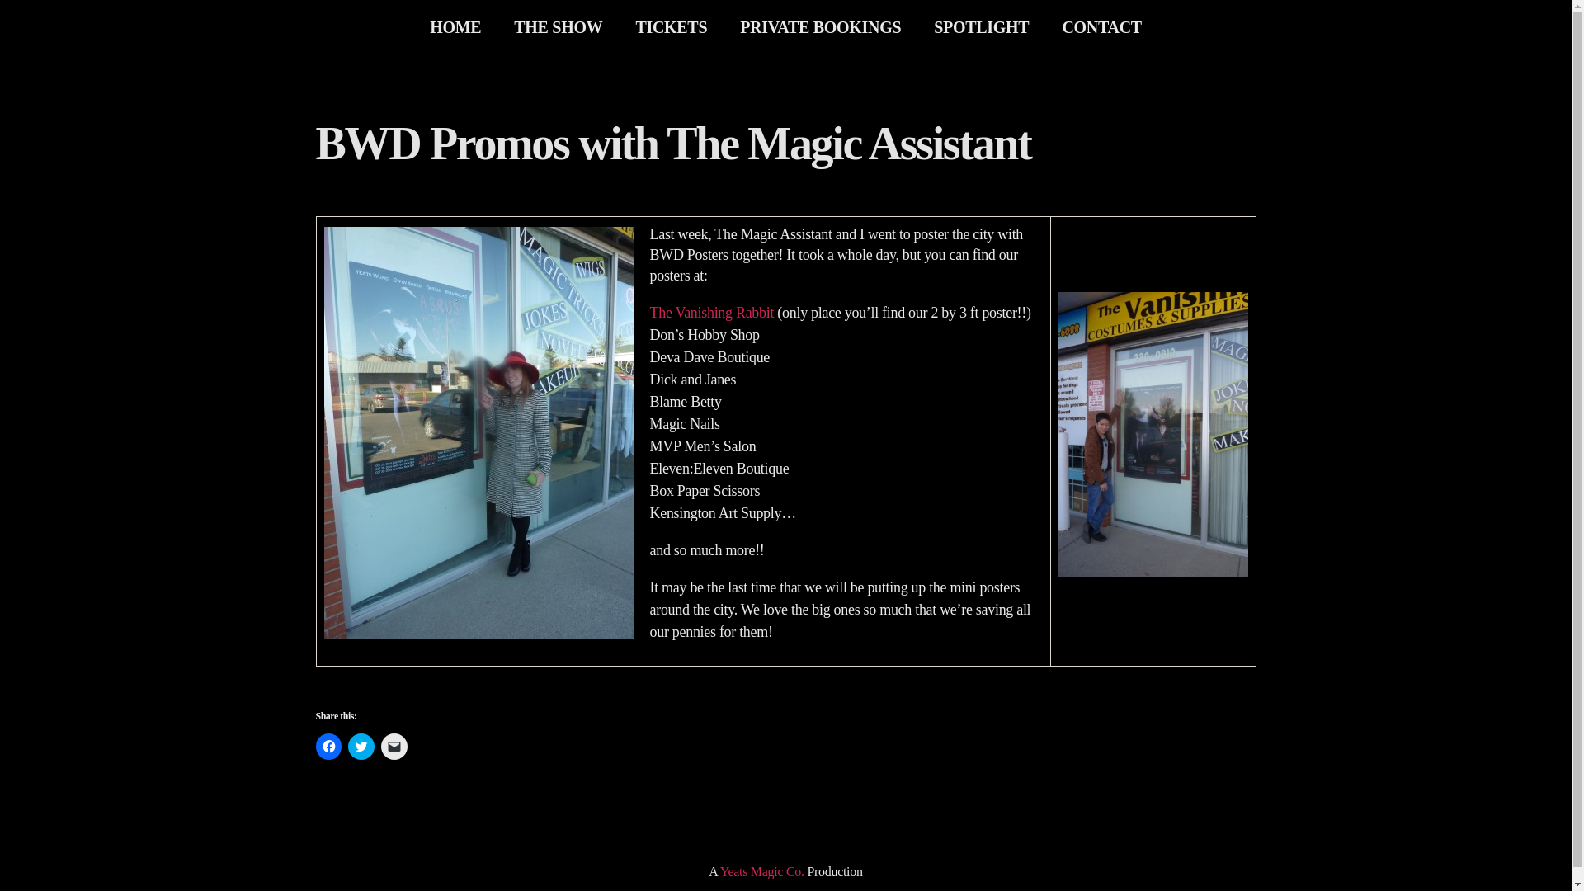  What do you see at coordinates (981, 26) in the screenshot?
I see `SPOTLIGHT` at bounding box center [981, 26].